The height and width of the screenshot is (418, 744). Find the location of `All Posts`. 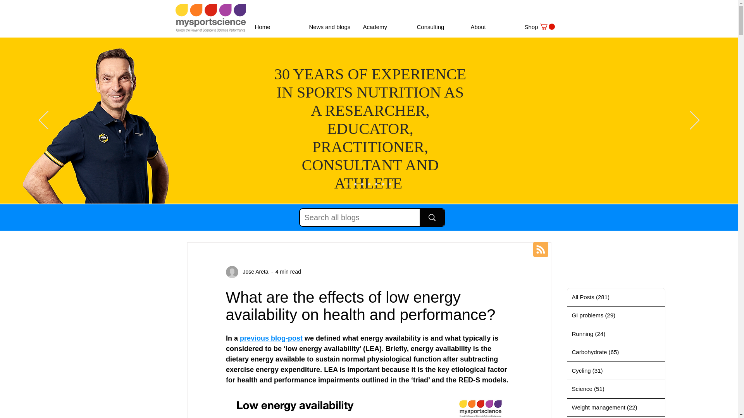

All Posts is located at coordinates (196, 219).